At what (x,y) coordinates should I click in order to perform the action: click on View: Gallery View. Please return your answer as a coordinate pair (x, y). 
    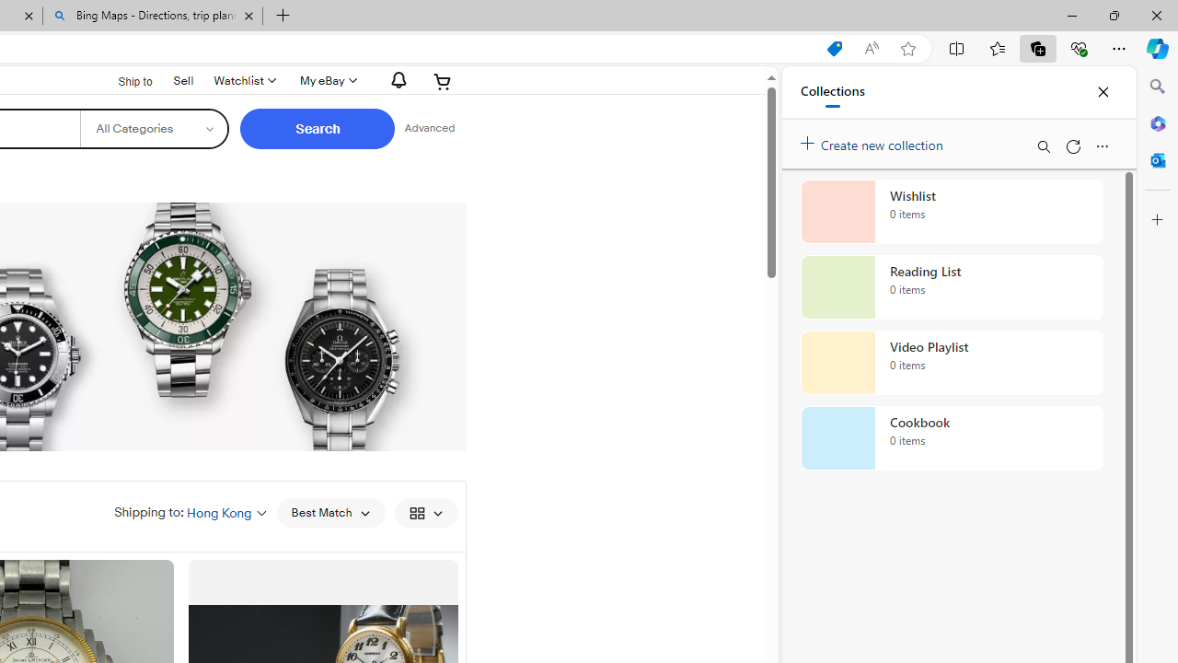
    Looking at the image, I should click on (425, 512).